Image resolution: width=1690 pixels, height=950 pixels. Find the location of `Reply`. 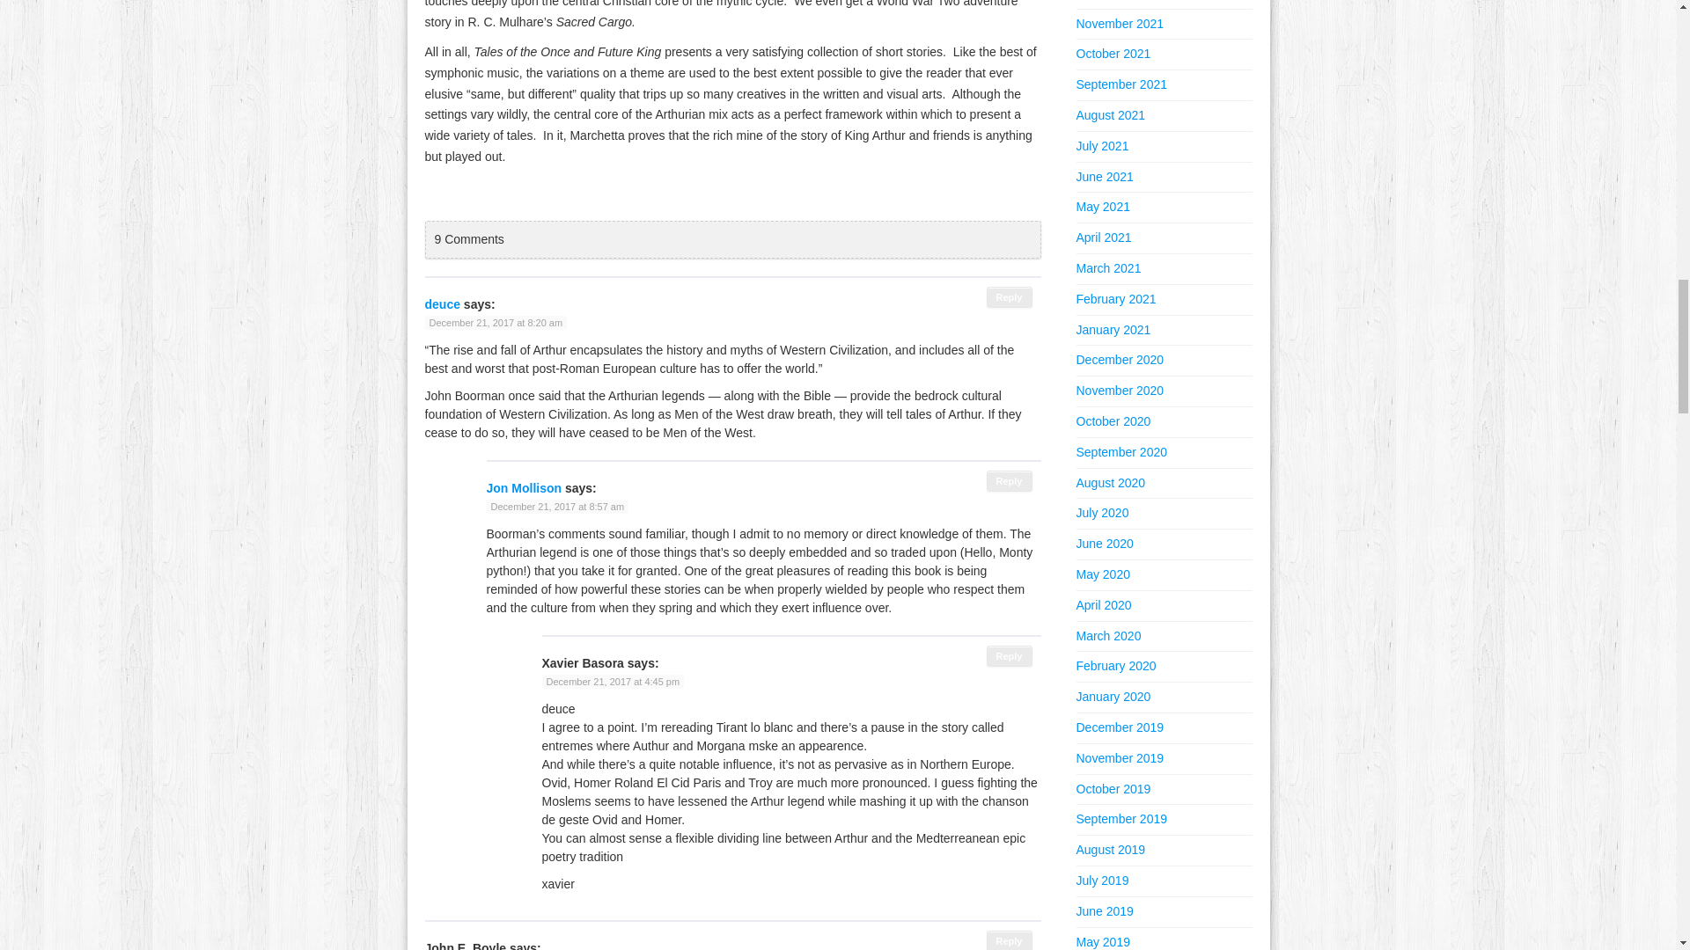

Reply is located at coordinates (1010, 656).